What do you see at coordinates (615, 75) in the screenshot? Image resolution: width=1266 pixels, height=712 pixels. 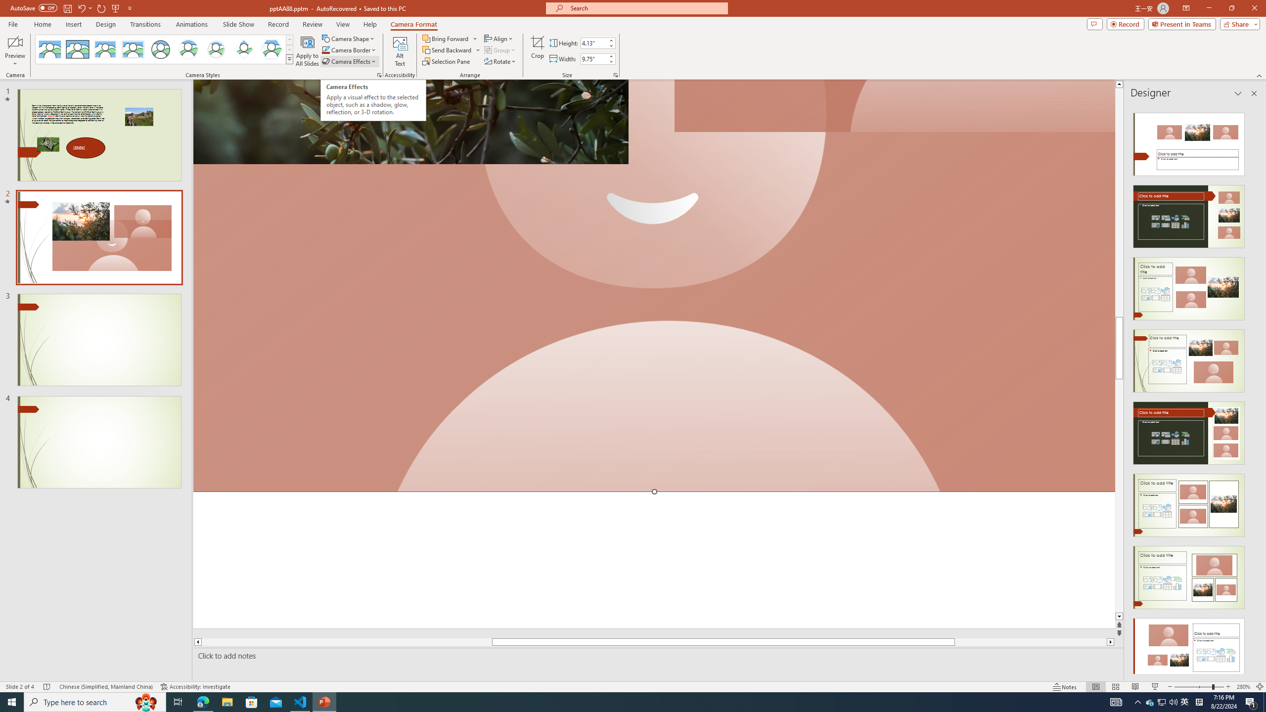 I see `Size and Position...` at bounding box center [615, 75].